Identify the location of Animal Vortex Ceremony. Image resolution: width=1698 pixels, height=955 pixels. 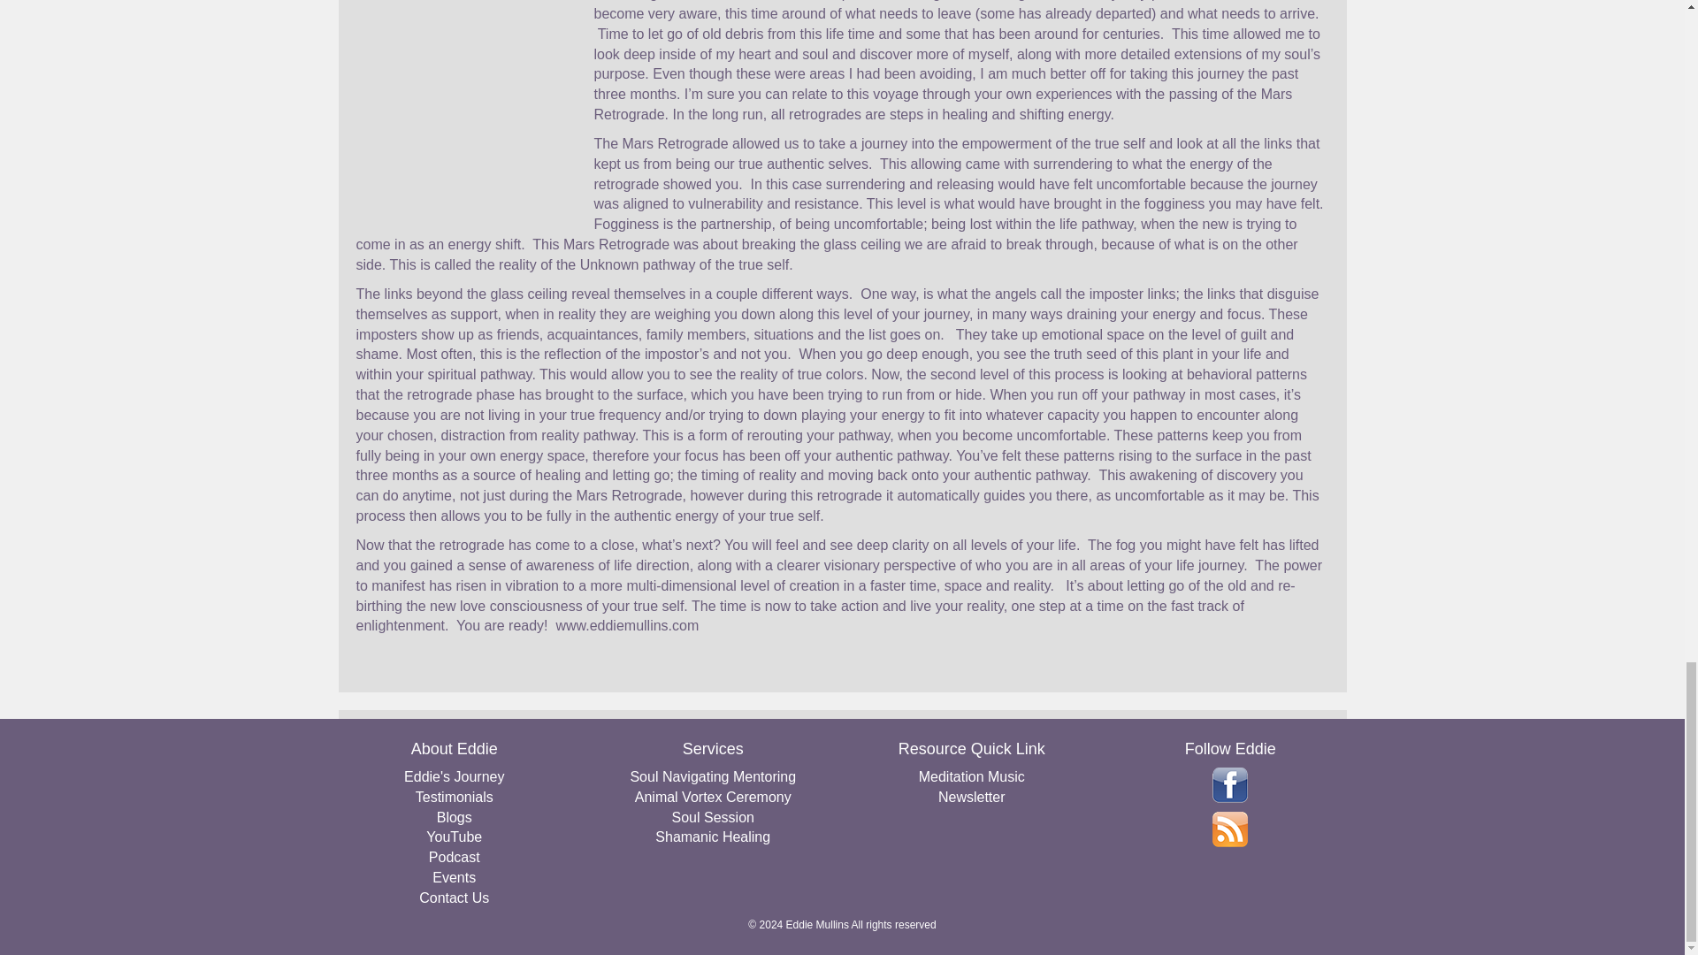
(713, 798).